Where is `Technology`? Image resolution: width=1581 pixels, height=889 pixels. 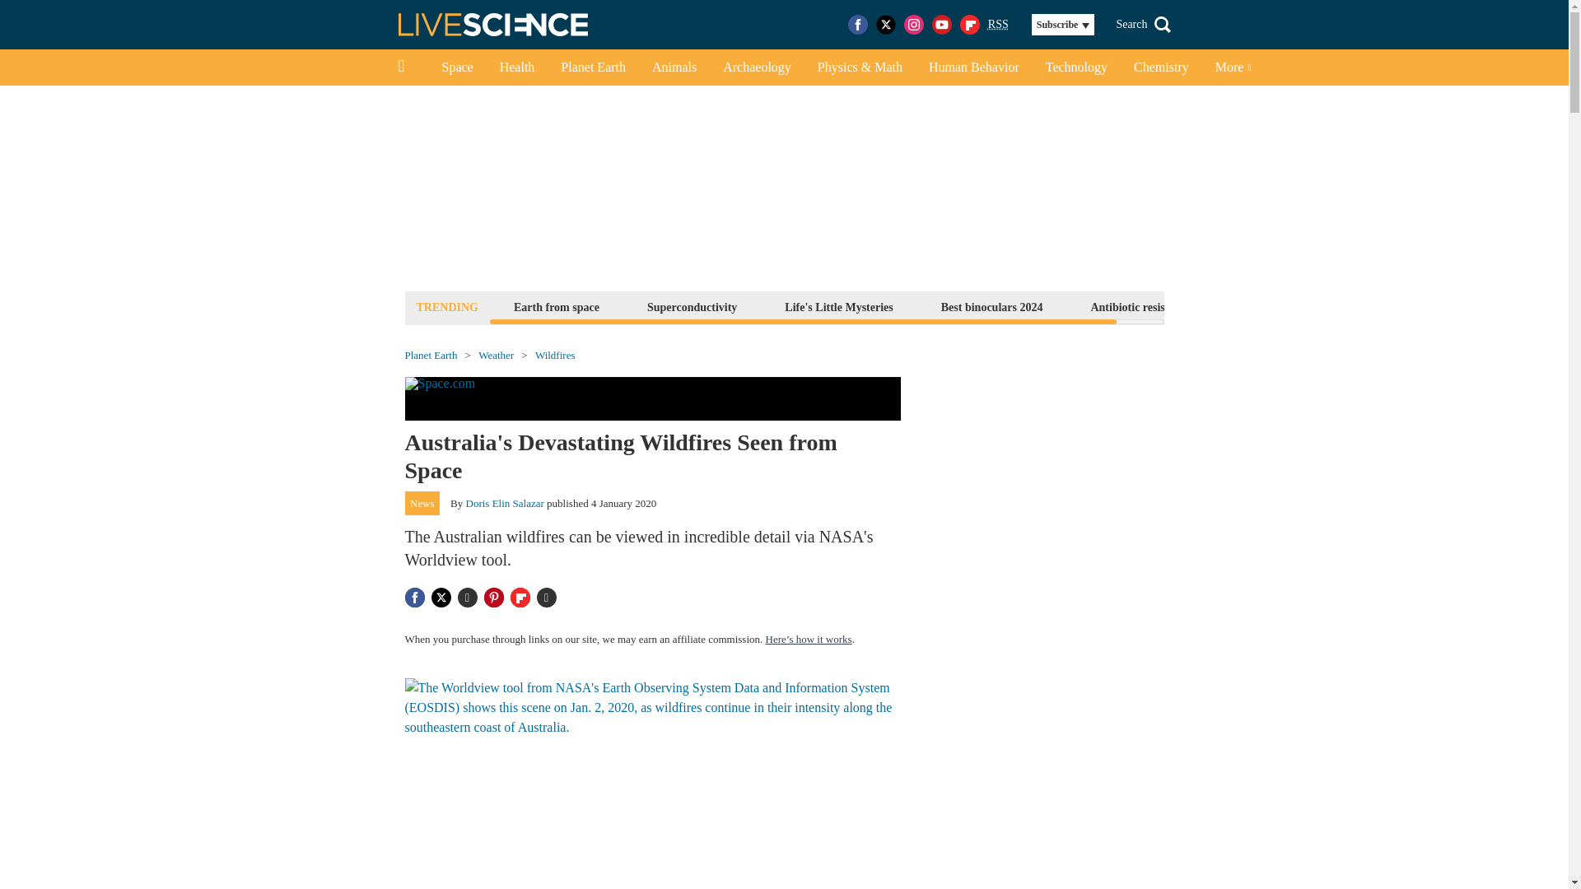
Technology is located at coordinates (1076, 67).